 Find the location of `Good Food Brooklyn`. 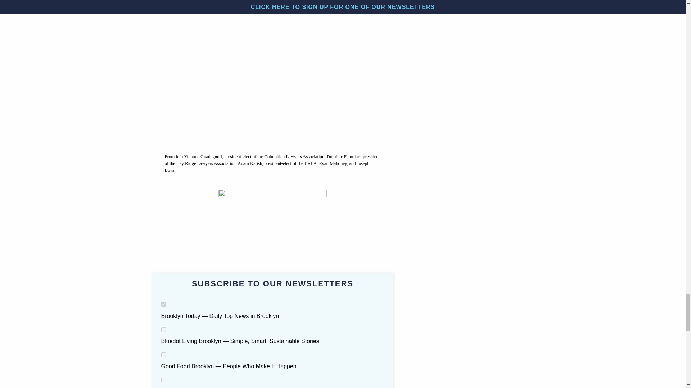

Good Food Brooklyn is located at coordinates (163, 354).